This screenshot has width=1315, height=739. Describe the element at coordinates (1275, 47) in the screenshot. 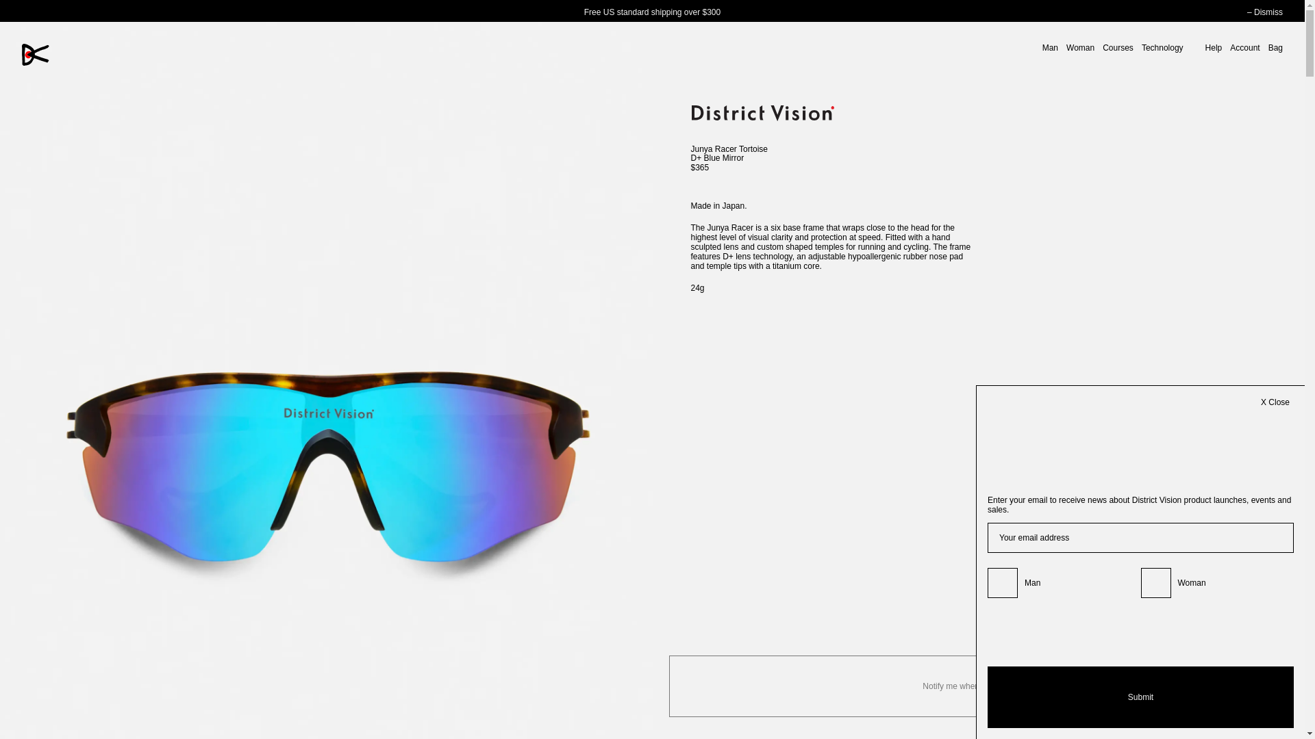

I see `Bag` at that location.